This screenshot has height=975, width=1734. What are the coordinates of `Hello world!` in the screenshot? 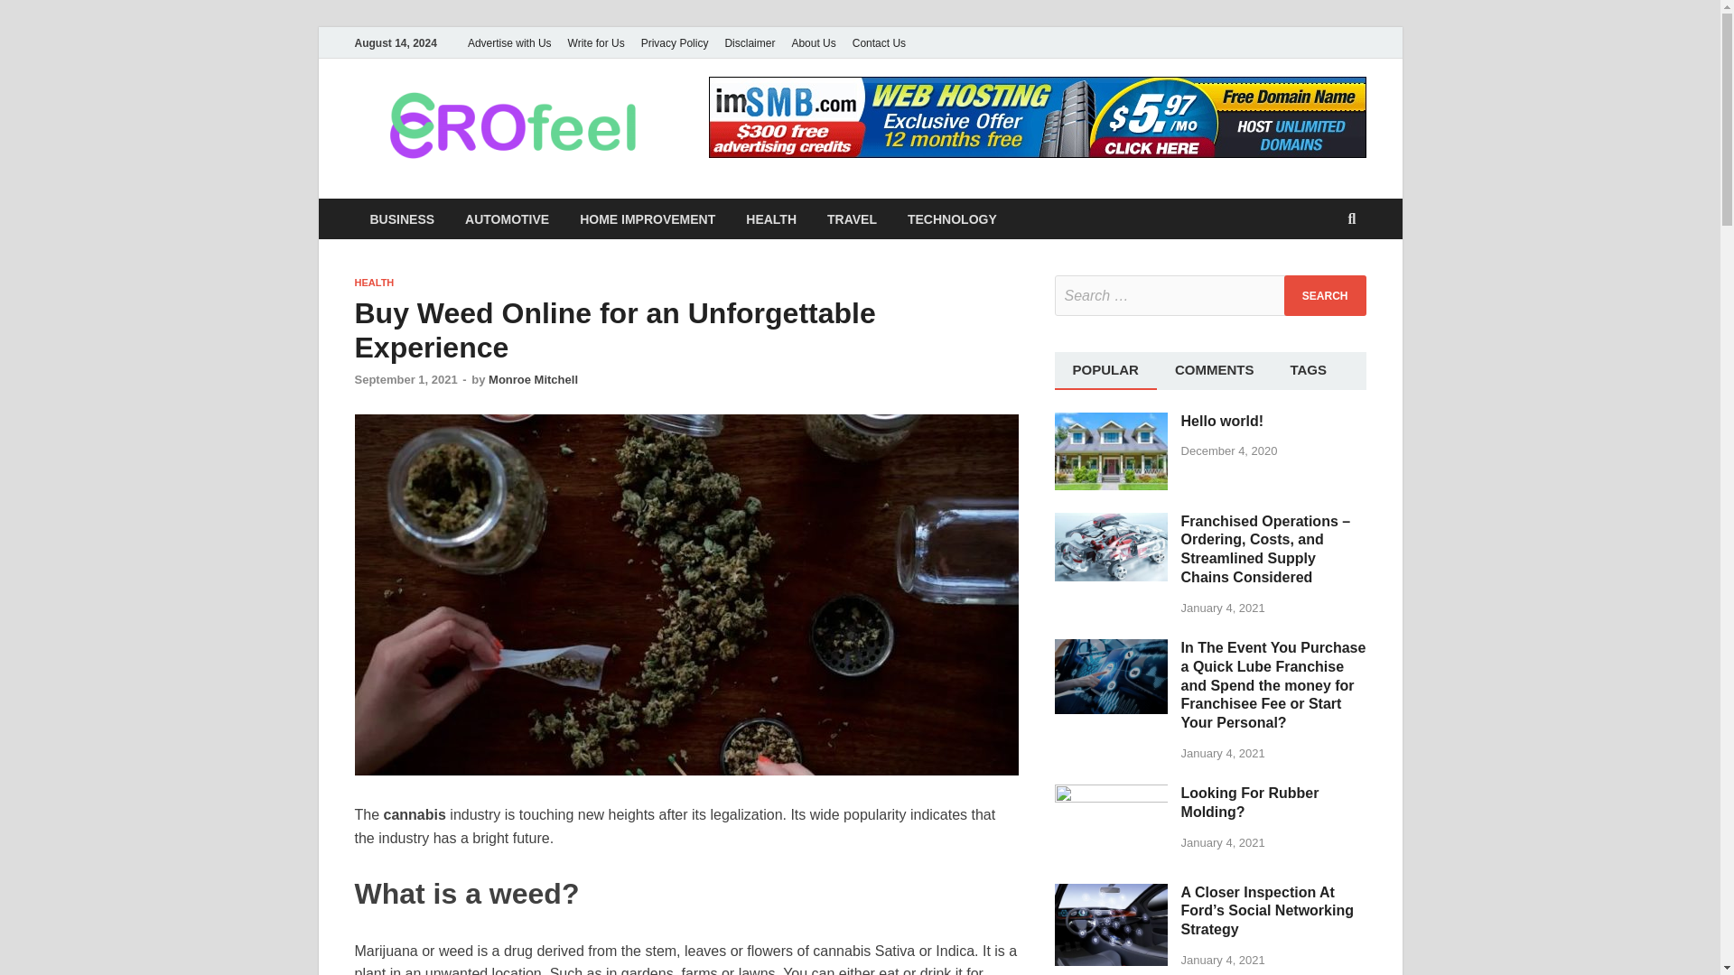 It's located at (1111, 422).